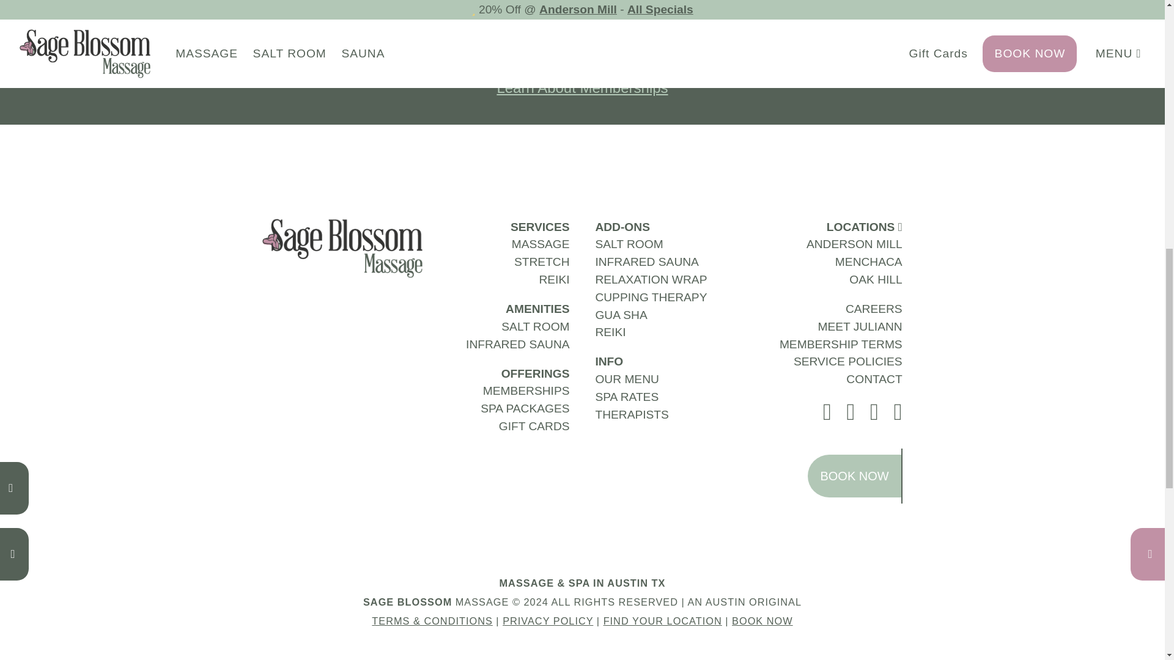 The width and height of the screenshot is (1174, 660). What do you see at coordinates (581, 40) in the screenshot?
I see `BOOK NOW` at bounding box center [581, 40].